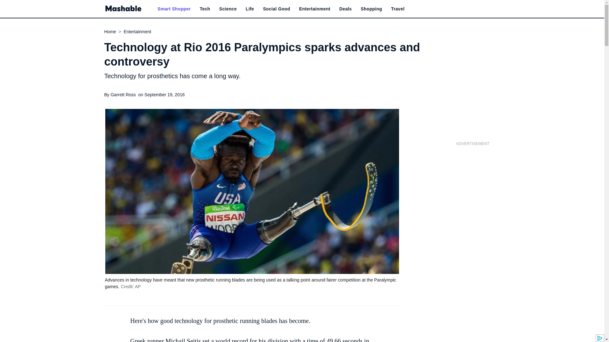 This screenshot has height=342, width=609. Describe the element at coordinates (371, 9) in the screenshot. I see `Shopping` at that location.